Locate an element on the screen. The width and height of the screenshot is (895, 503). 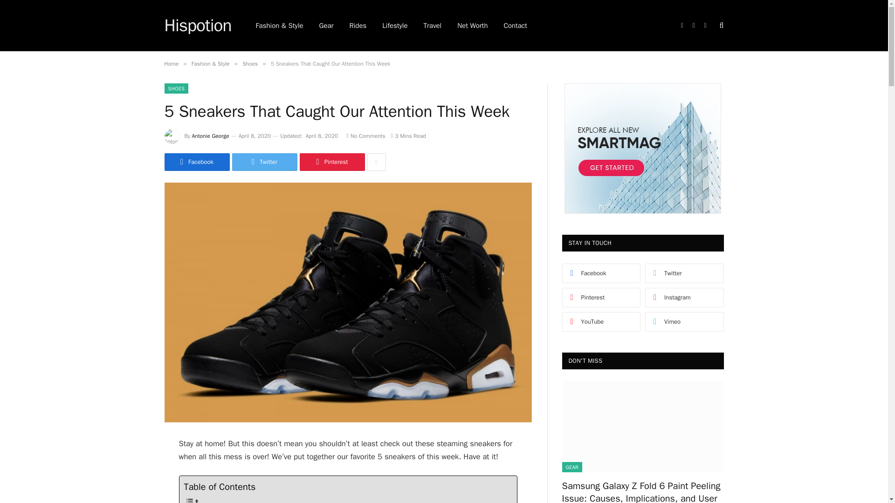
Share on Facebook is located at coordinates (196, 162).